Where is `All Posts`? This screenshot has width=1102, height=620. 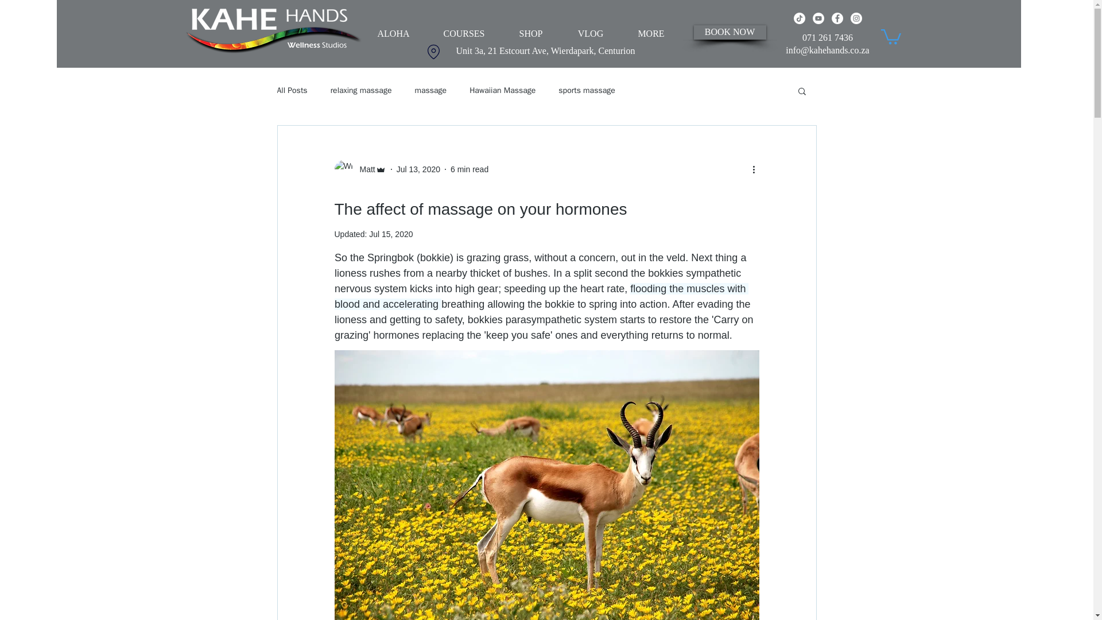 All Posts is located at coordinates (292, 91).